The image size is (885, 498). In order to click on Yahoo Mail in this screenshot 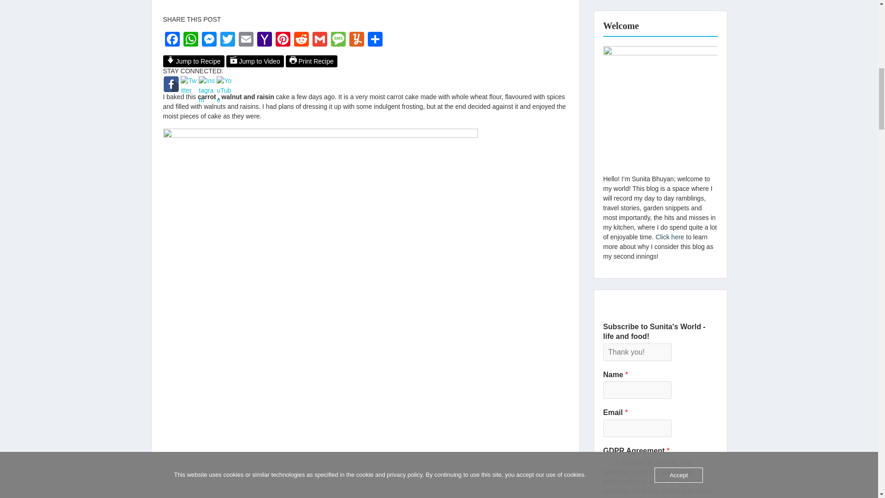, I will do `click(265, 40)`.